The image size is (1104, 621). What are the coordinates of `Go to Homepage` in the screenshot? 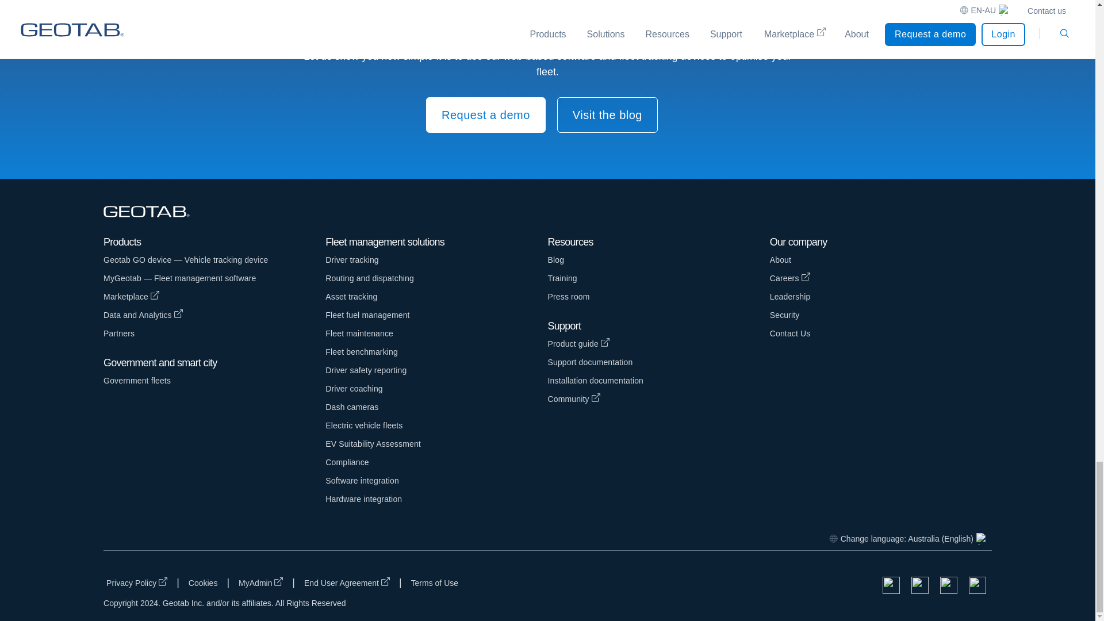 It's located at (152, 212).